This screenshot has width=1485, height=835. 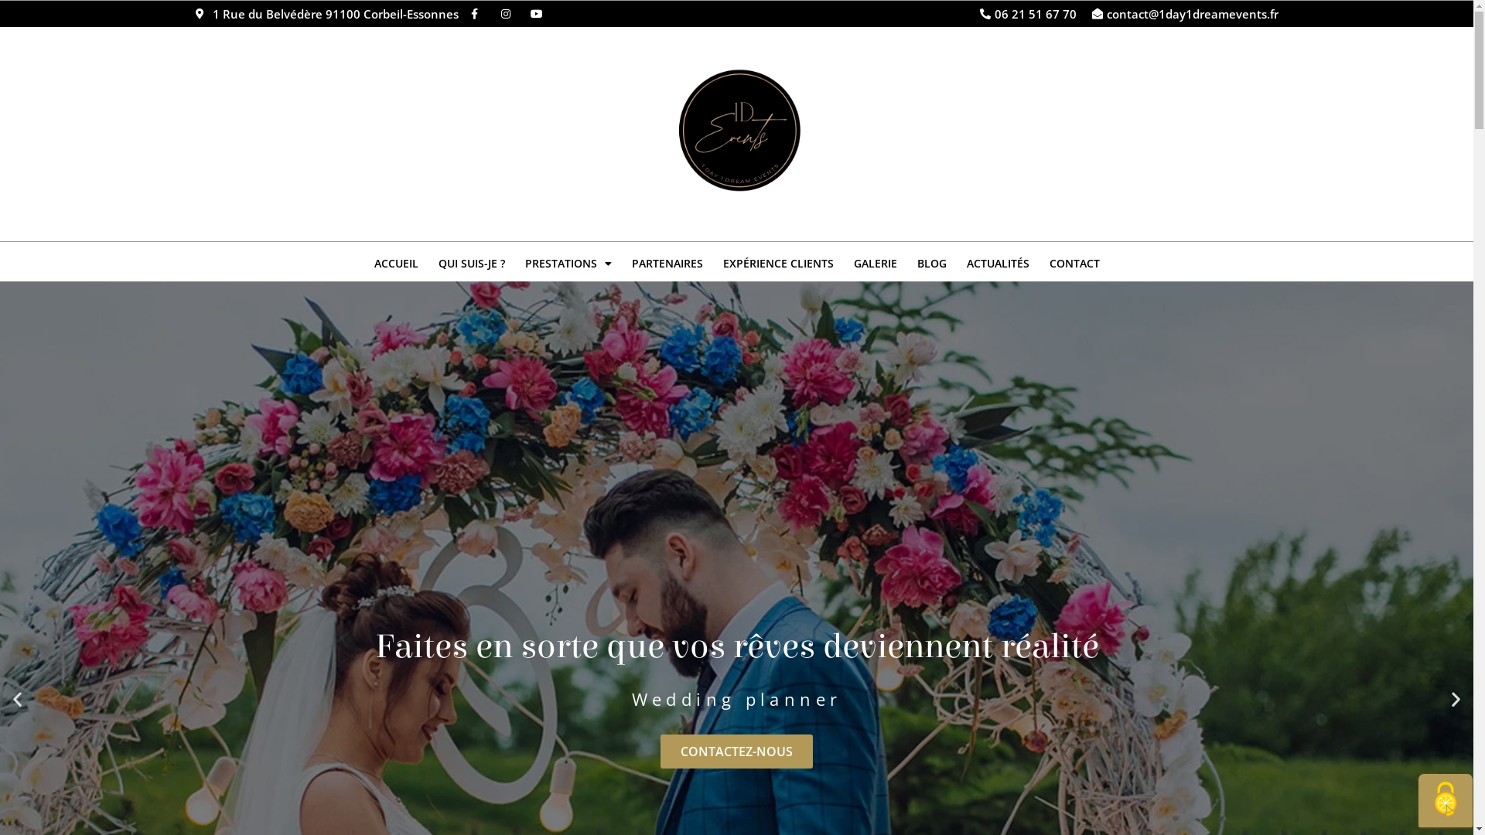 What do you see at coordinates (1183, 14) in the screenshot?
I see `contact@1day1dreamevents.fr` at bounding box center [1183, 14].